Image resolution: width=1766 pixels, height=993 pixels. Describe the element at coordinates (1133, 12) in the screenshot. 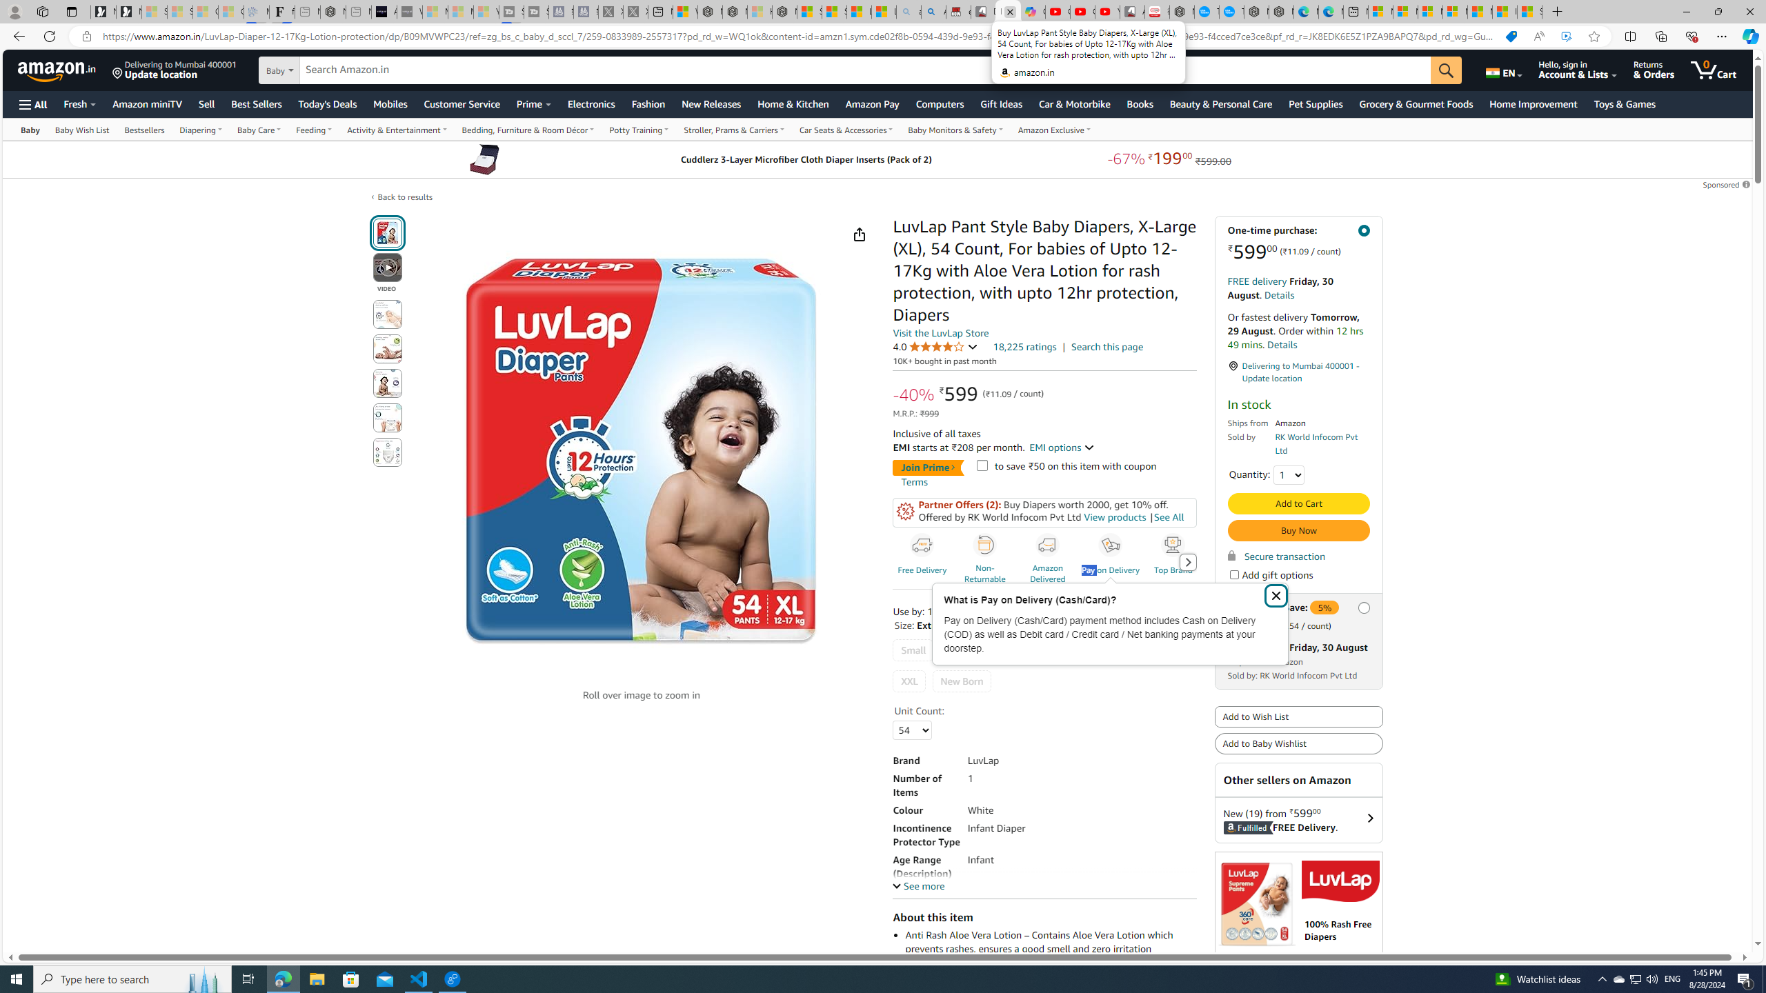

I see `All Cubot phones` at that location.